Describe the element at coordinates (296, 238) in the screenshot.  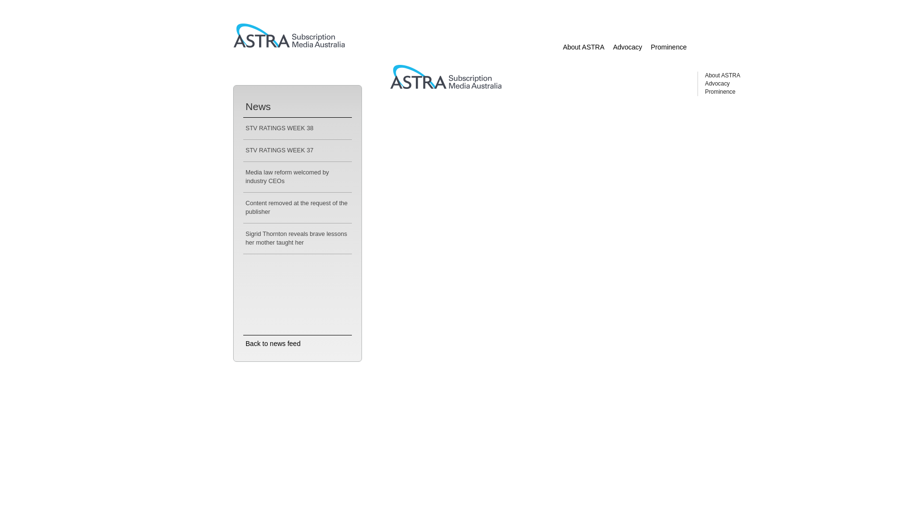
I see `Sigrid Thornton reveals brave lessons her mother taught her` at that location.